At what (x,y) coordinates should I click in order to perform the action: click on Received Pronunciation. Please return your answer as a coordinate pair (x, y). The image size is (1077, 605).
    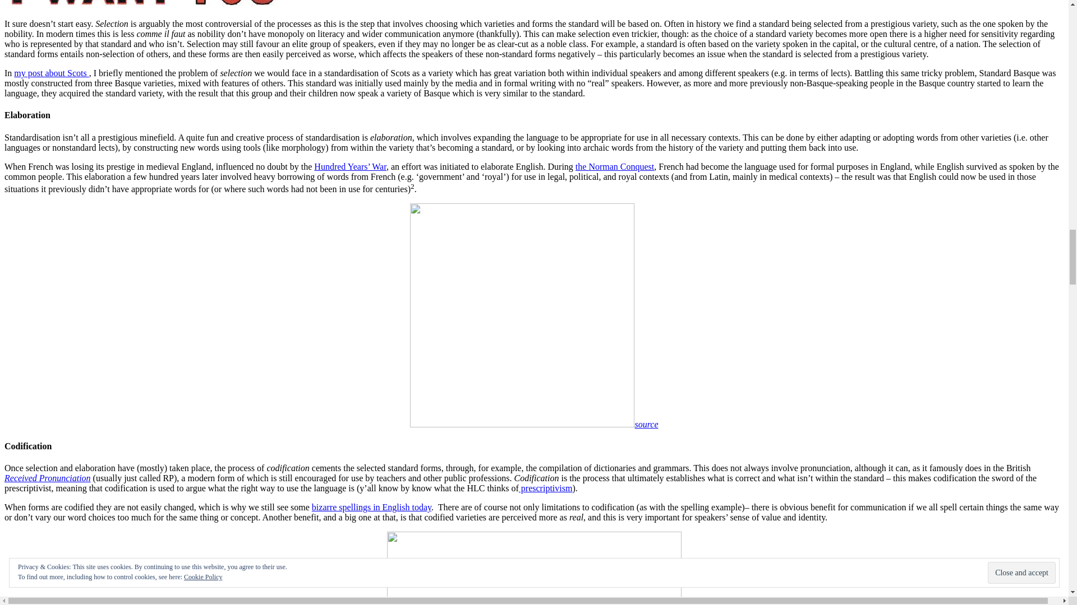
    Looking at the image, I should click on (47, 477).